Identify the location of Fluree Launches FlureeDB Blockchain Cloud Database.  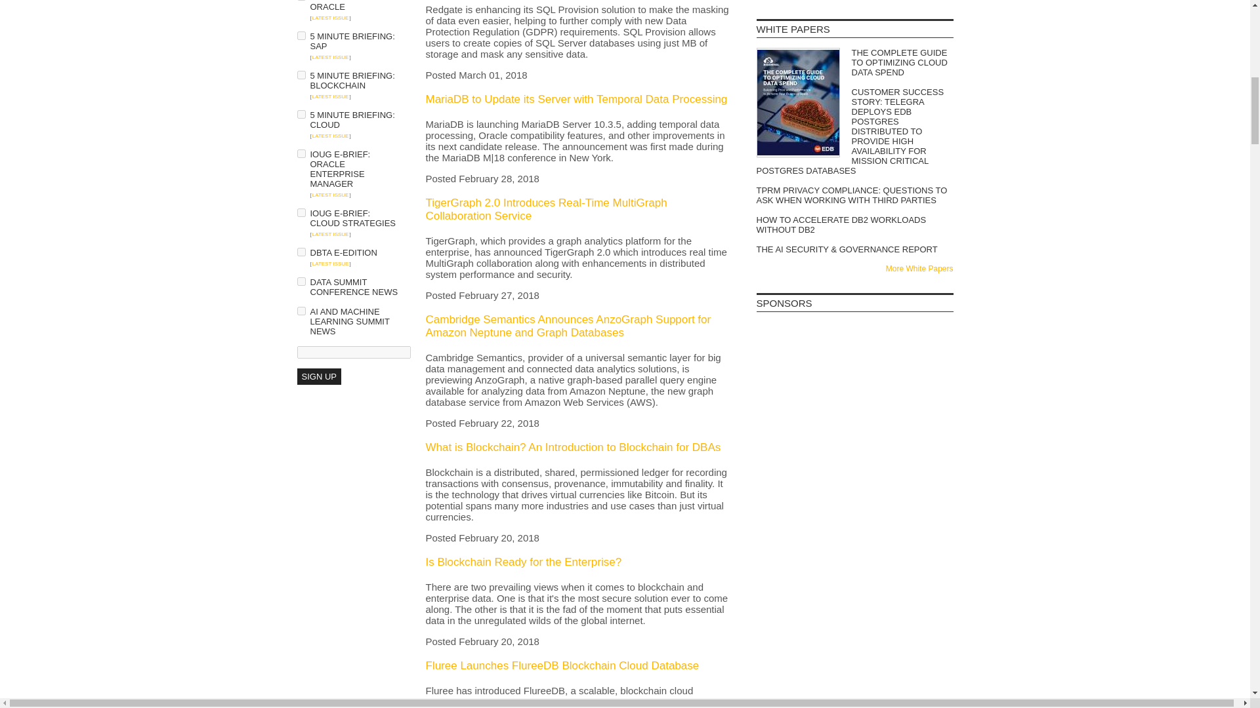
(562, 665).